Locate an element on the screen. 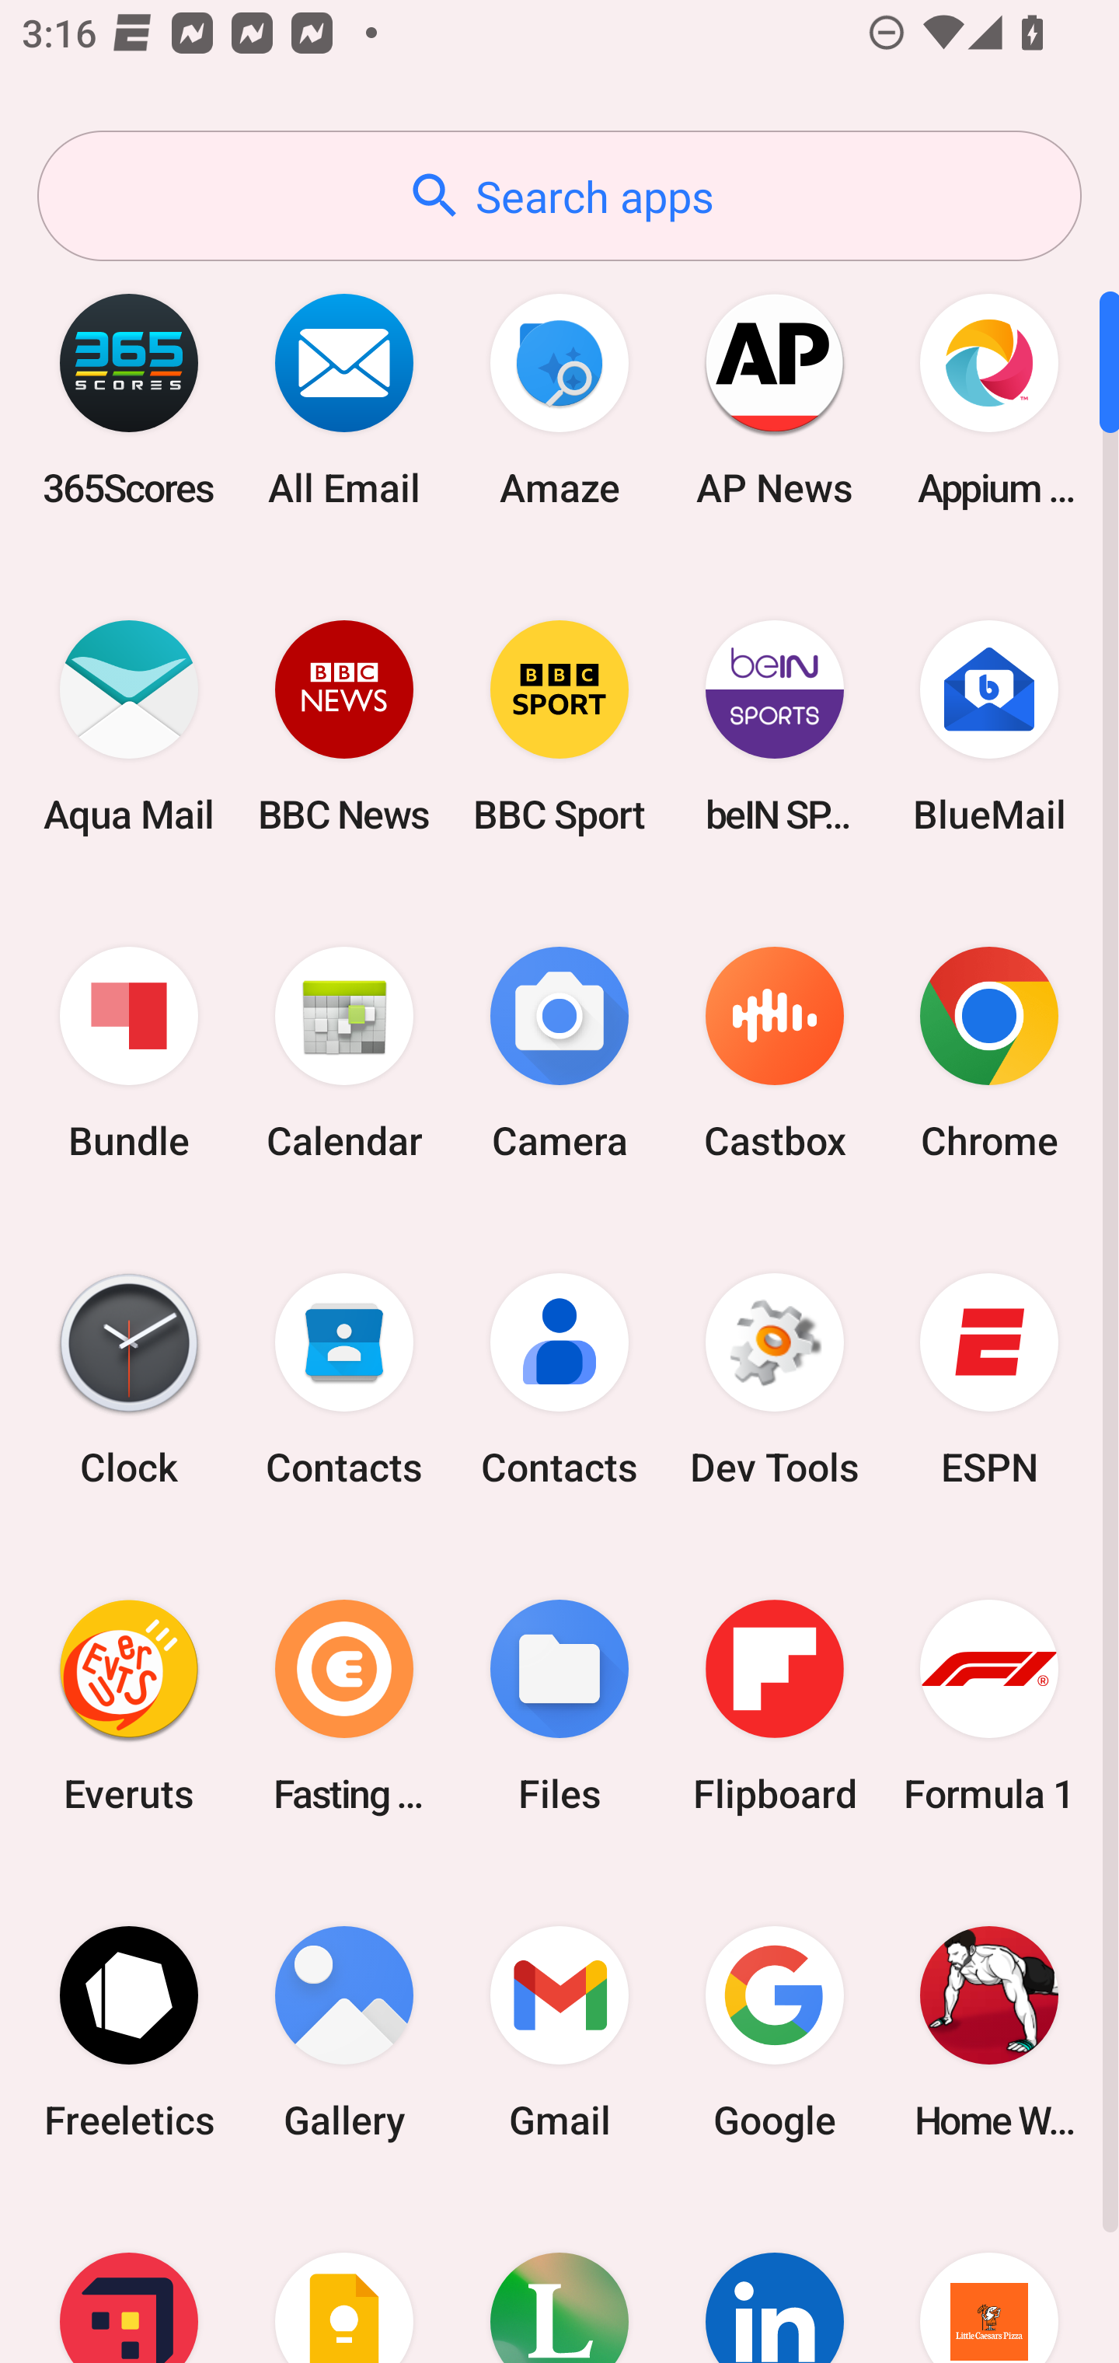 The width and height of the screenshot is (1119, 2363). Google is located at coordinates (774, 2032).